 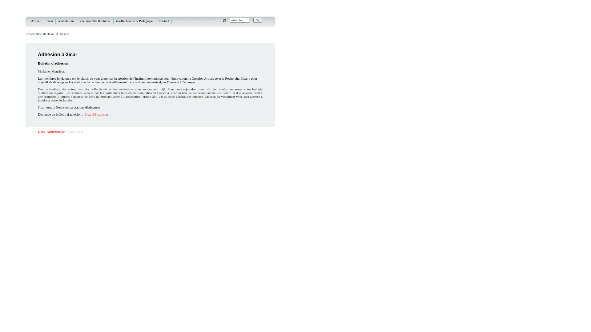 I want to click on Accueil, so click(x=36, y=21).